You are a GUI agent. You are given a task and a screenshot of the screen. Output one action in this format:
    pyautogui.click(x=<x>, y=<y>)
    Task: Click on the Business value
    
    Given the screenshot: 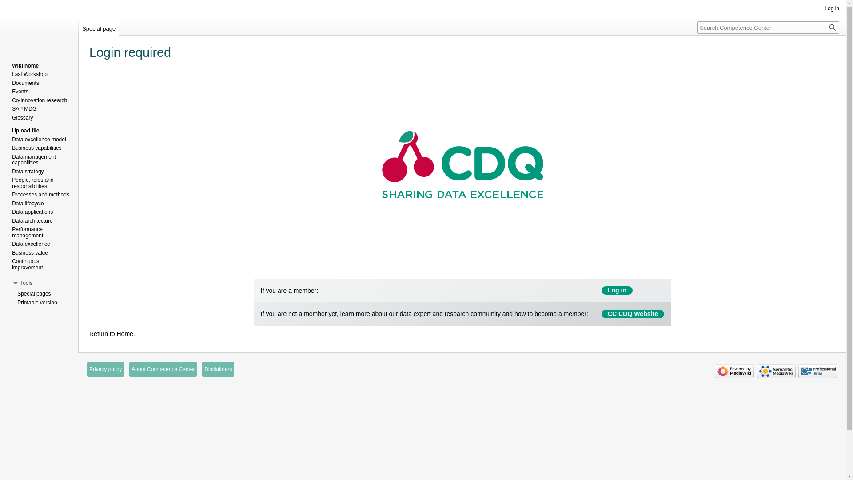 What is the action you would take?
    pyautogui.click(x=30, y=253)
    